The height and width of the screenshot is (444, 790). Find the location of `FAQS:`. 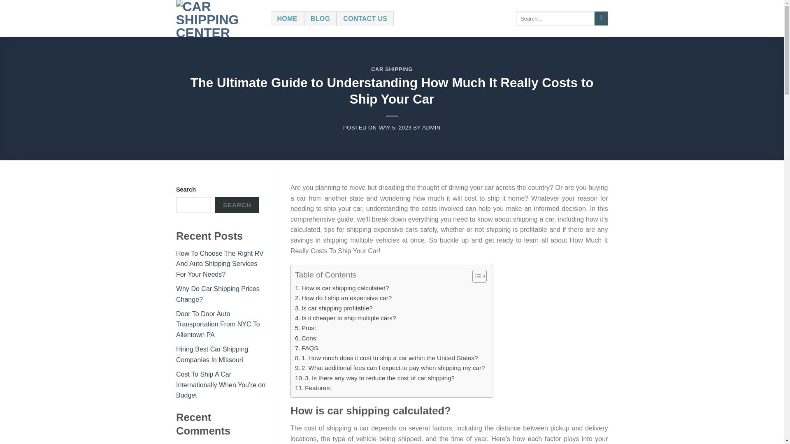

FAQS: is located at coordinates (307, 348).